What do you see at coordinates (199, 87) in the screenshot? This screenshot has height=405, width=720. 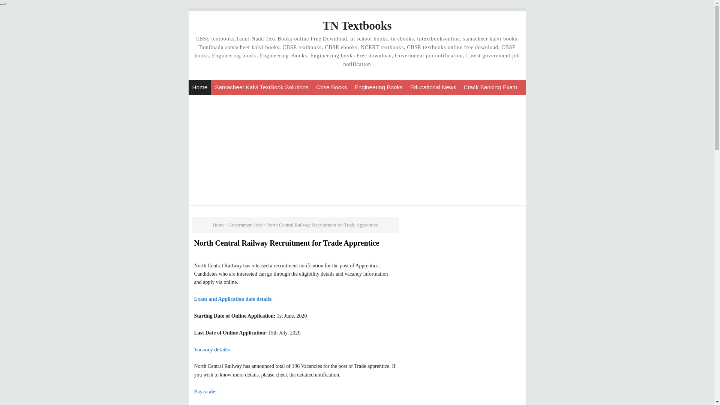 I see `Home` at bounding box center [199, 87].